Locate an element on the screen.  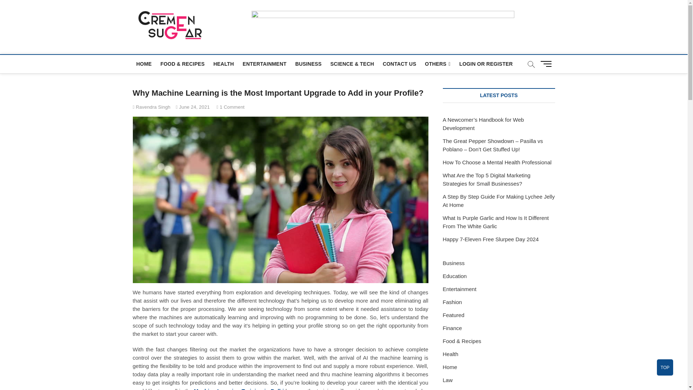
ENTERTAINMENT is located at coordinates (264, 64).